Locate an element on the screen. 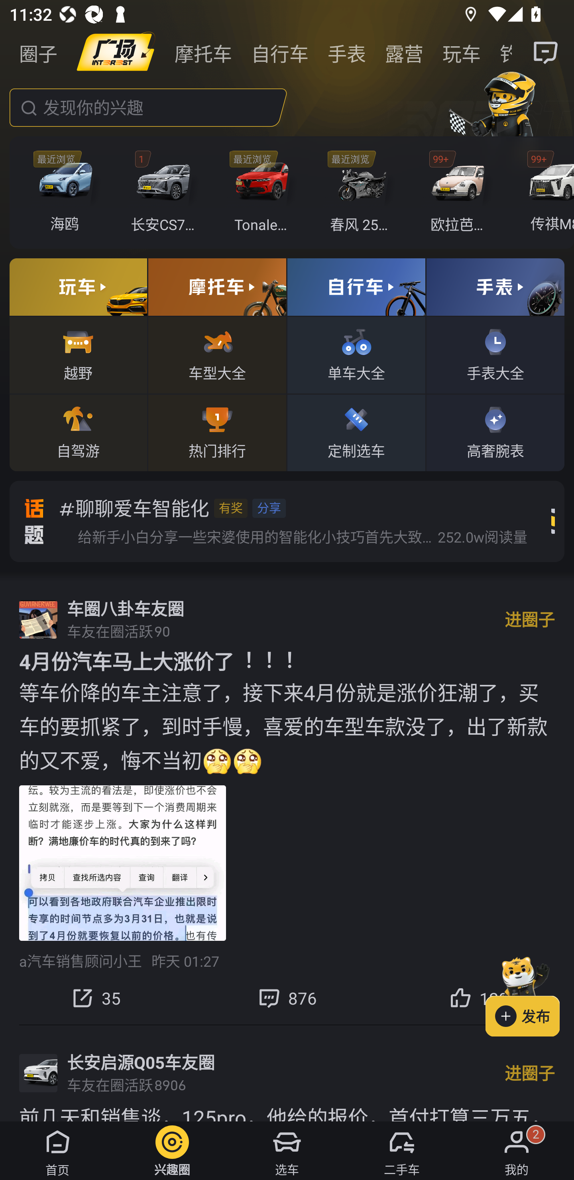 This screenshot has height=1180, width=574. 长安启源Q05车友圈 车友在圈活跃 8906 进圈子 is located at coordinates (287, 1073).